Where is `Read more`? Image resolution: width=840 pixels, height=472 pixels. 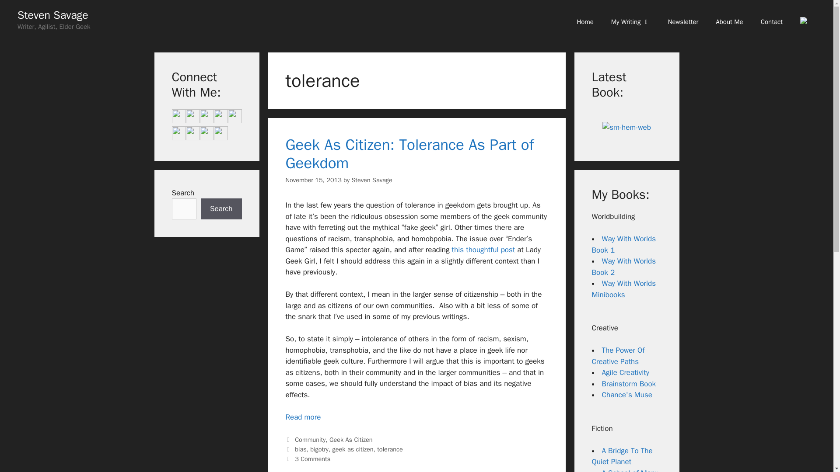
Read more is located at coordinates (303, 417).